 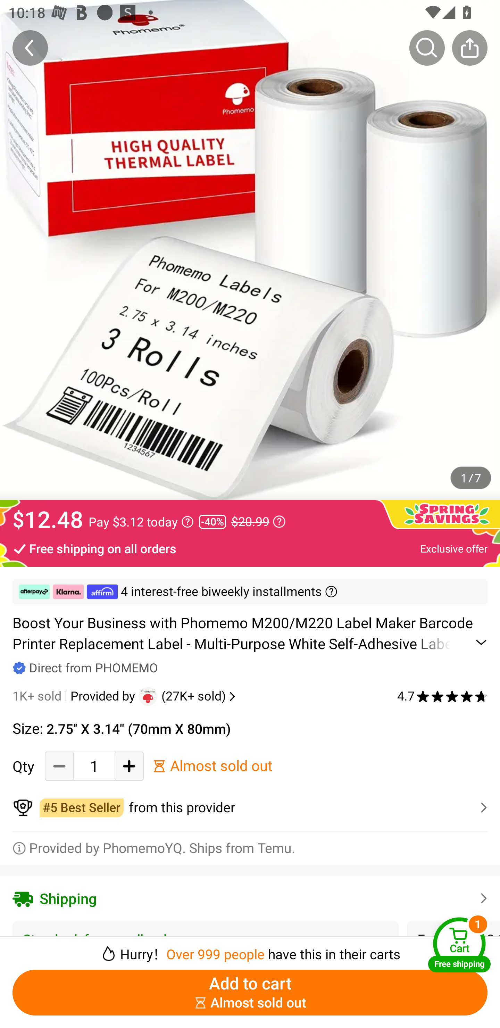 What do you see at coordinates (59, 765) in the screenshot?
I see `Decrease Quantity Button` at bounding box center [59, 765].